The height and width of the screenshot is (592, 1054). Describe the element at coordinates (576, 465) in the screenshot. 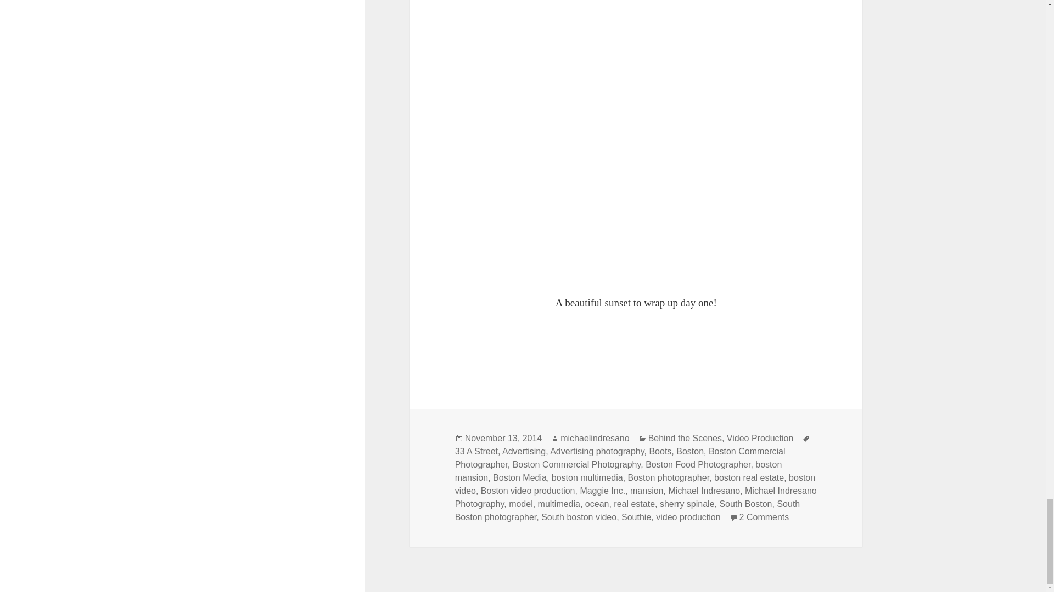

I see `Boston Commercial Photography` at that location.